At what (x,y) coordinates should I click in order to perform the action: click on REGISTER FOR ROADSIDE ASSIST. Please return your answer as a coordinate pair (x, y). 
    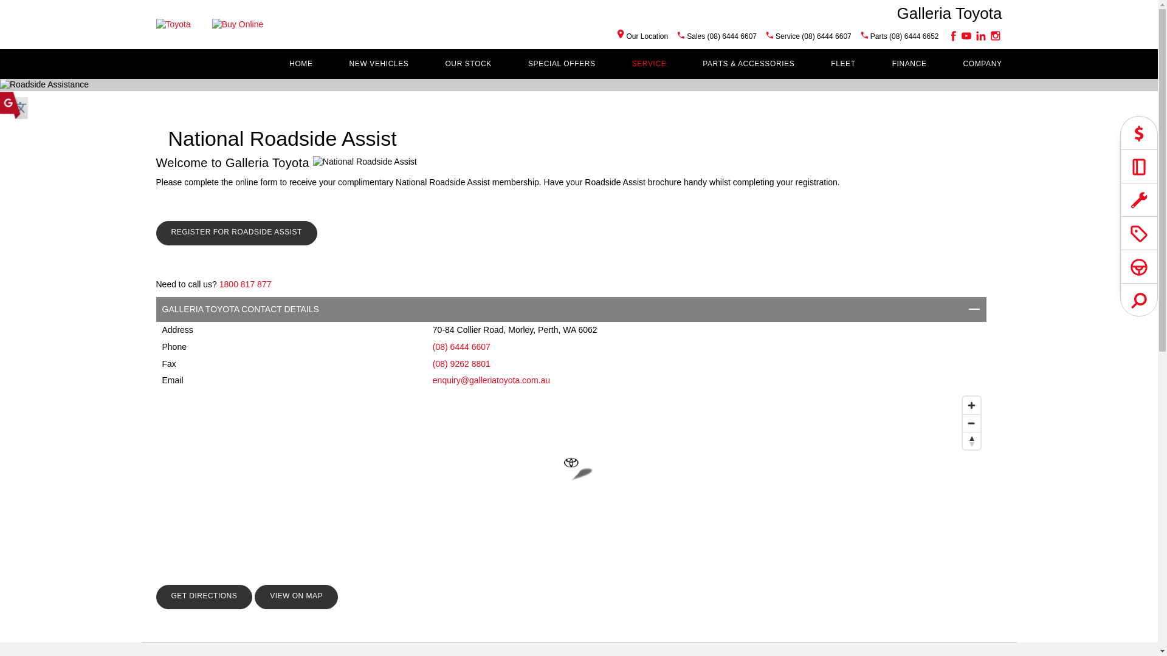
    Looking at the image, I should click on (236, 233).